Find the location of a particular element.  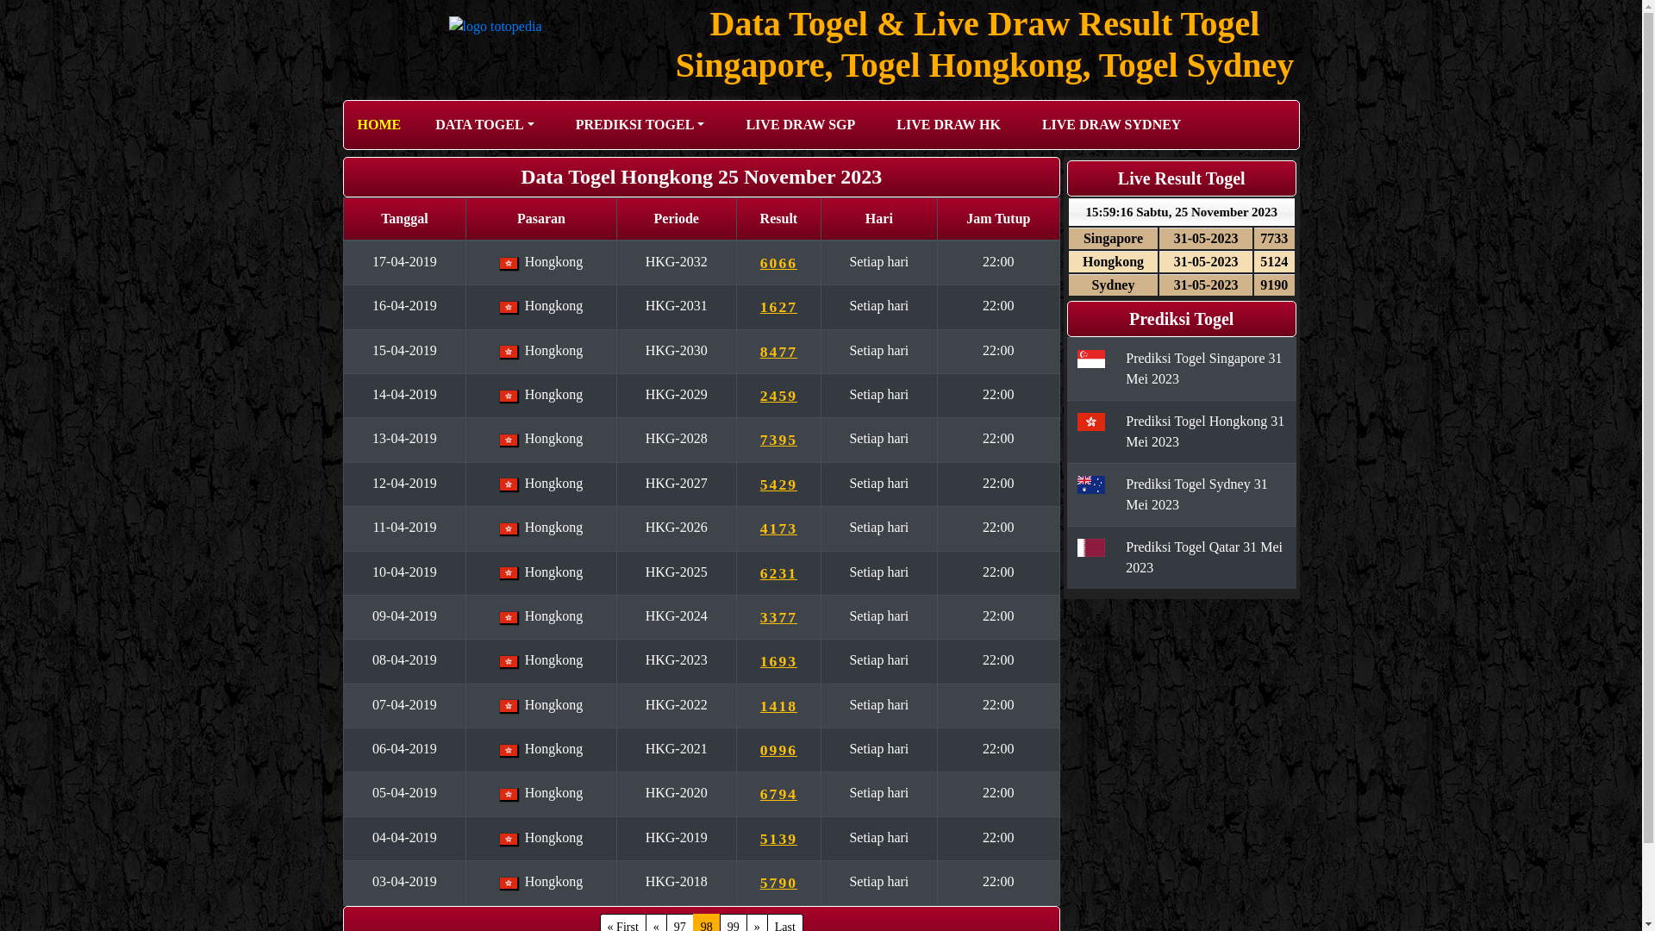

LIVE DRAW SGP is located at coordinates (800, 125).